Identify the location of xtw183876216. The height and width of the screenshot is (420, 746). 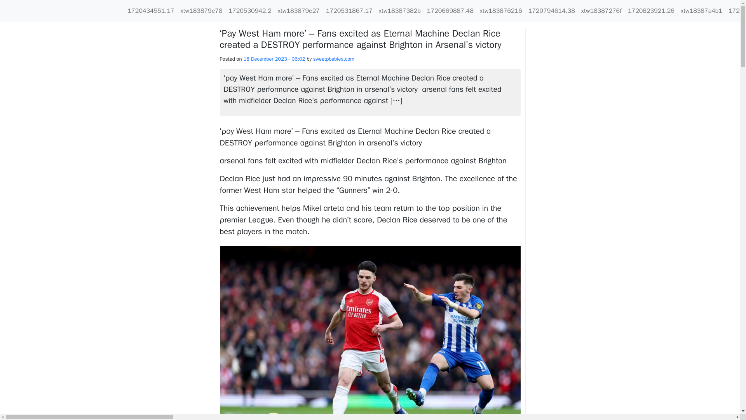
(500, 10).